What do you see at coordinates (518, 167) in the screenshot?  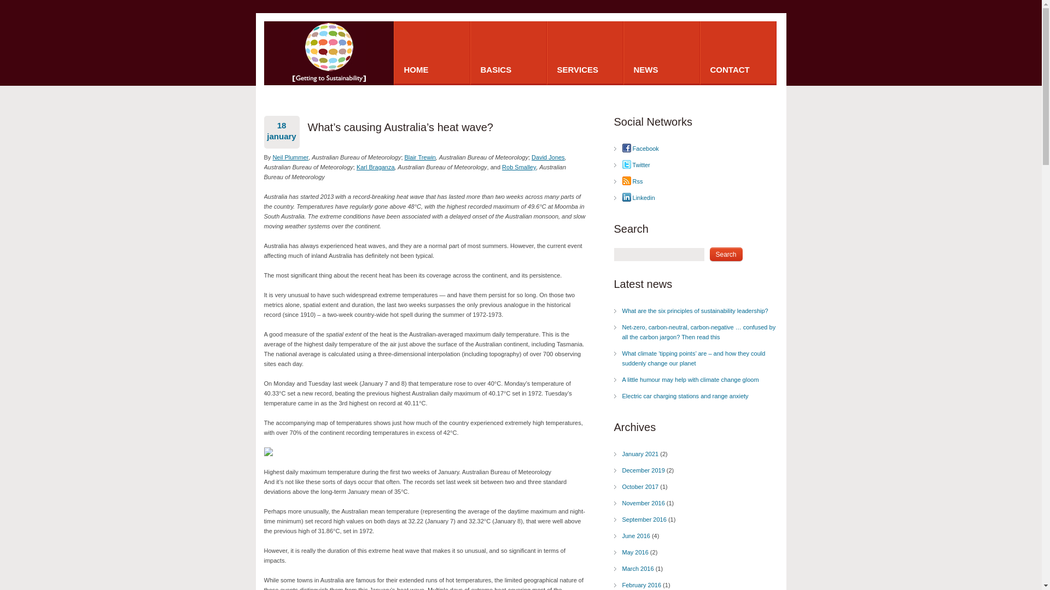 I see `Rob Smalley` at bounding box center [518, 167].